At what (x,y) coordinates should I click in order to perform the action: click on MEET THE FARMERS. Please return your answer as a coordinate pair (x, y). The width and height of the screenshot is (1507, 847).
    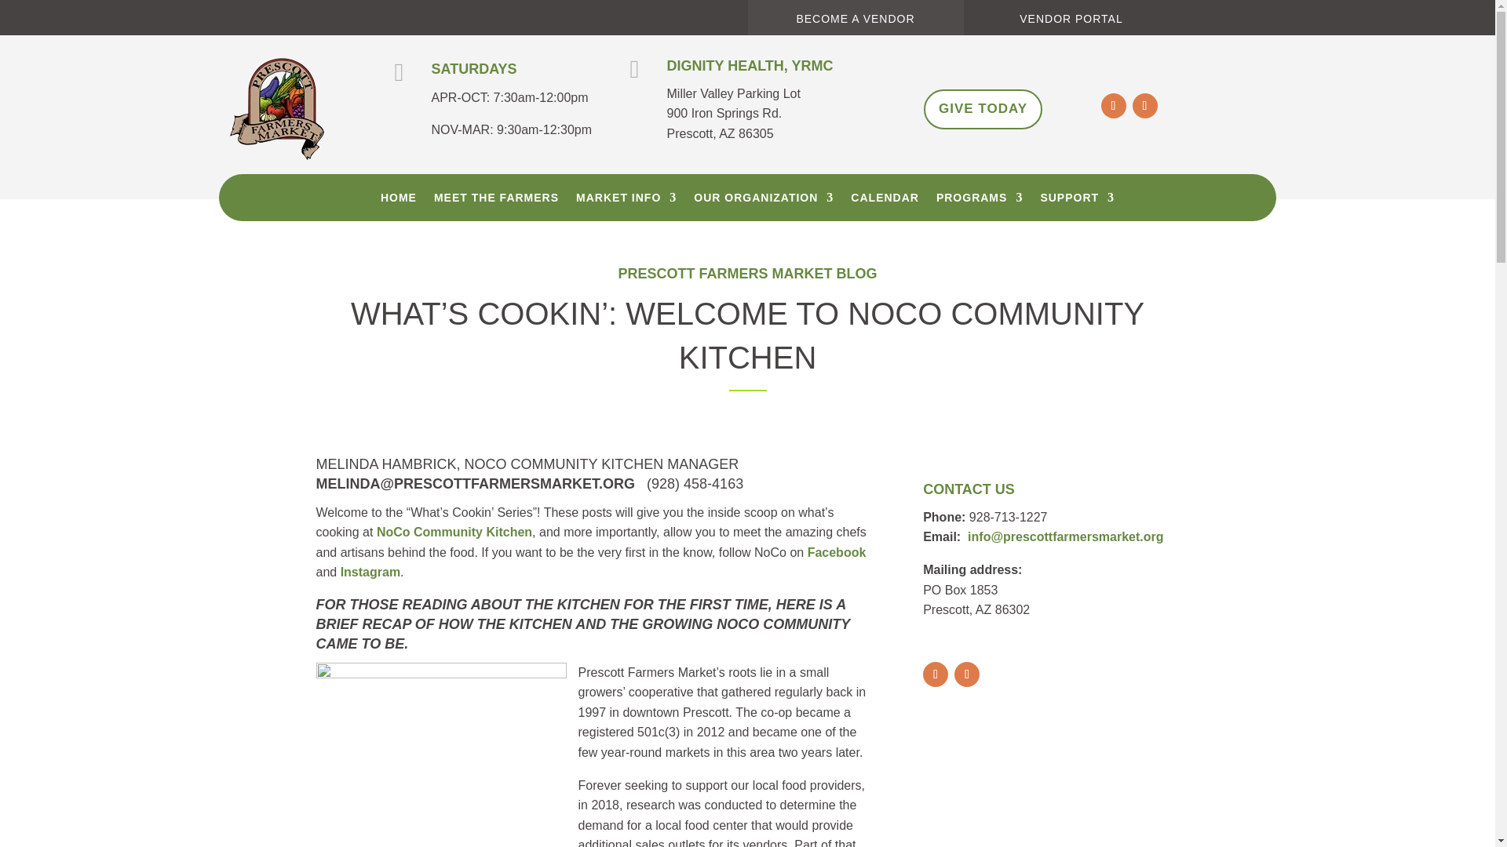
    Looking at the image, I should click on (496, 201).